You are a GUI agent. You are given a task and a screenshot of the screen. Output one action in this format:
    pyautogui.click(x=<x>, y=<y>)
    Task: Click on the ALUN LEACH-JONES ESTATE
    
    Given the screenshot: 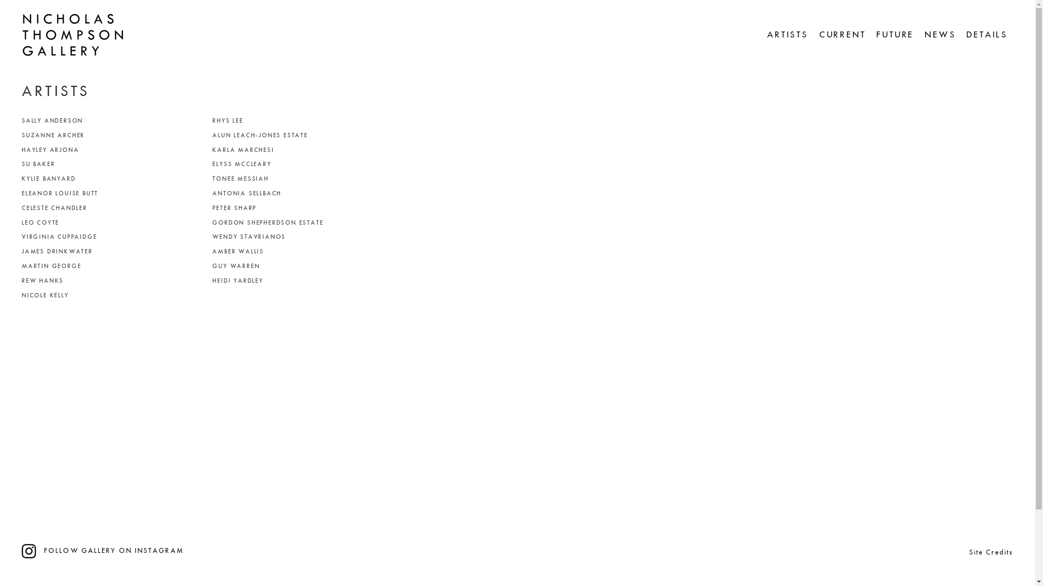 What is the action you would take?
    pyautogui.click(x=304, y=136)
    